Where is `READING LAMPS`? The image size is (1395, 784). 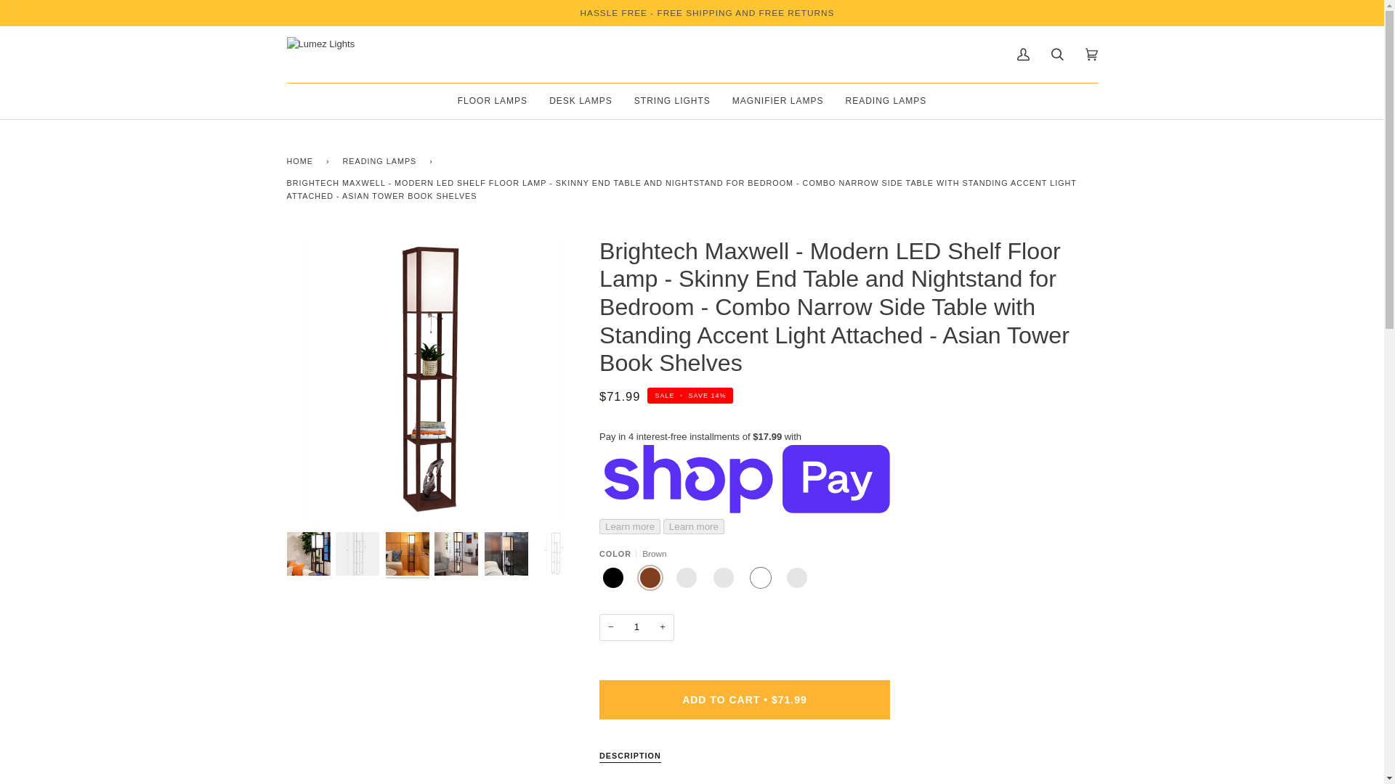 READING LAMPS is located at coordinates (382, 161).